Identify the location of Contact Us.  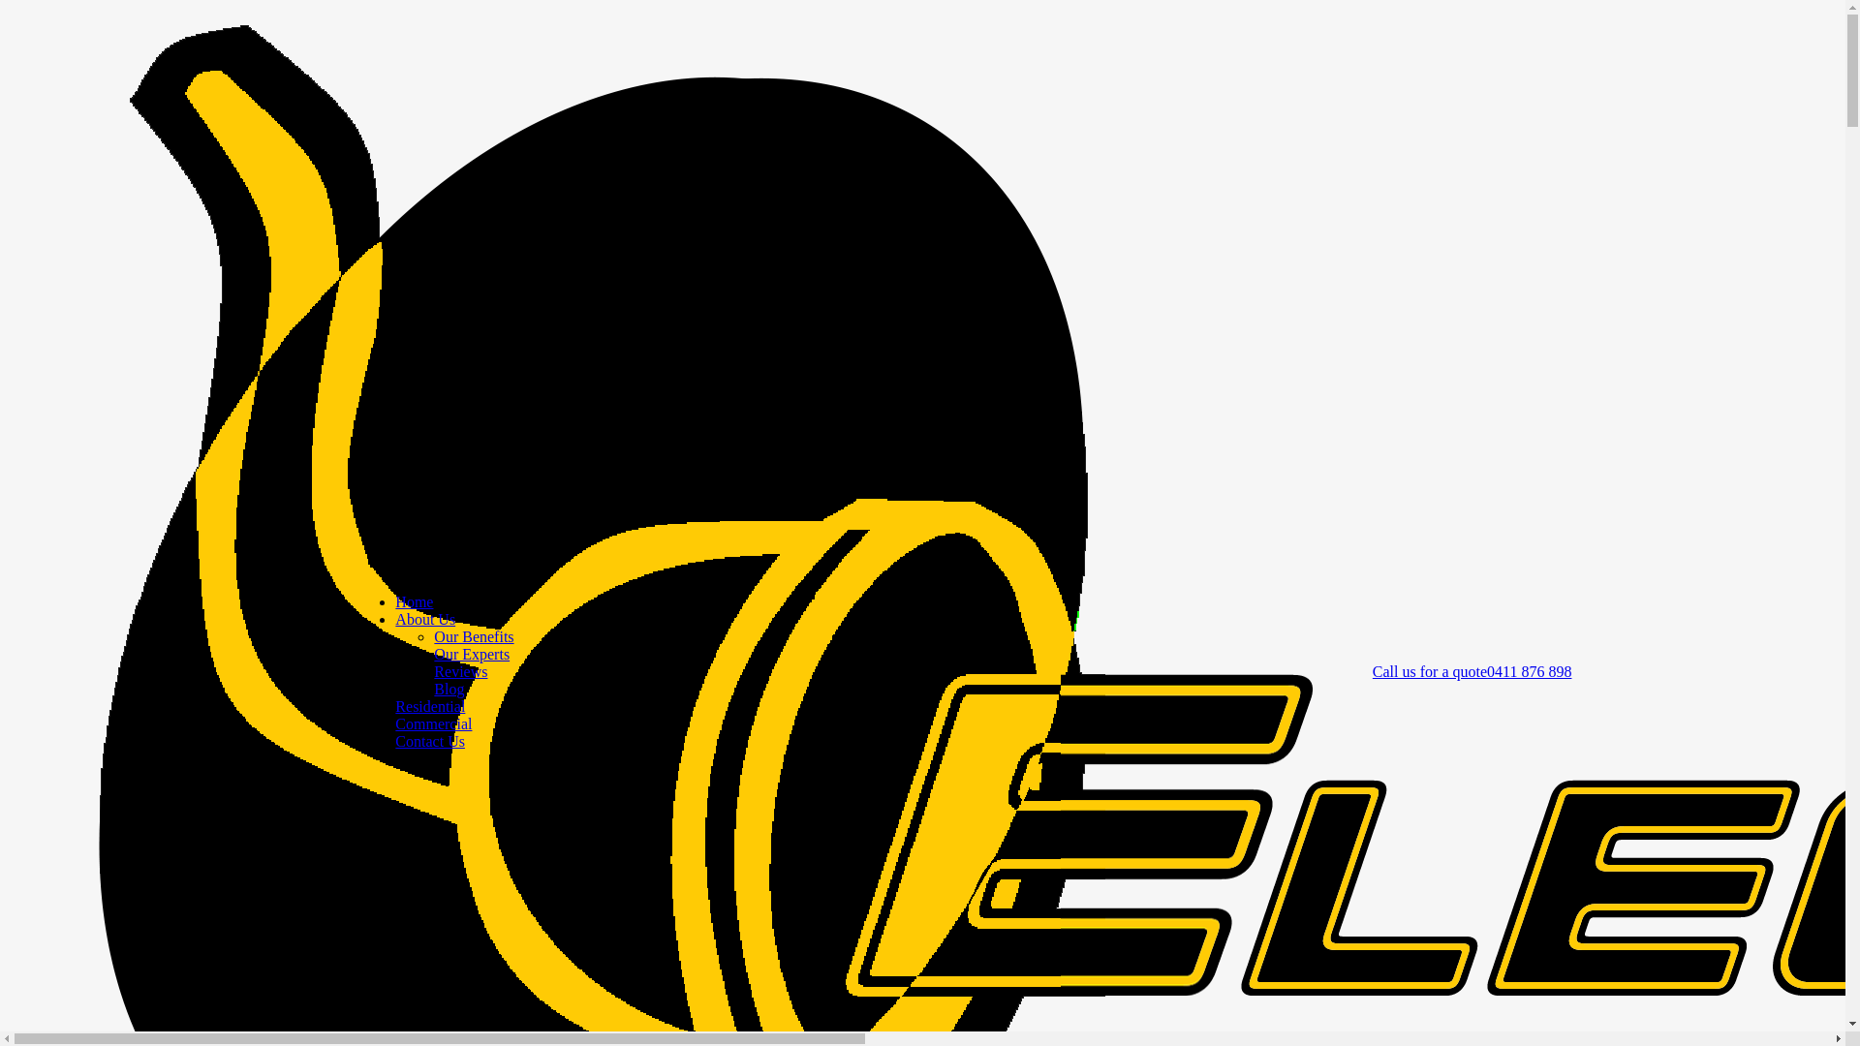
(430, 742).